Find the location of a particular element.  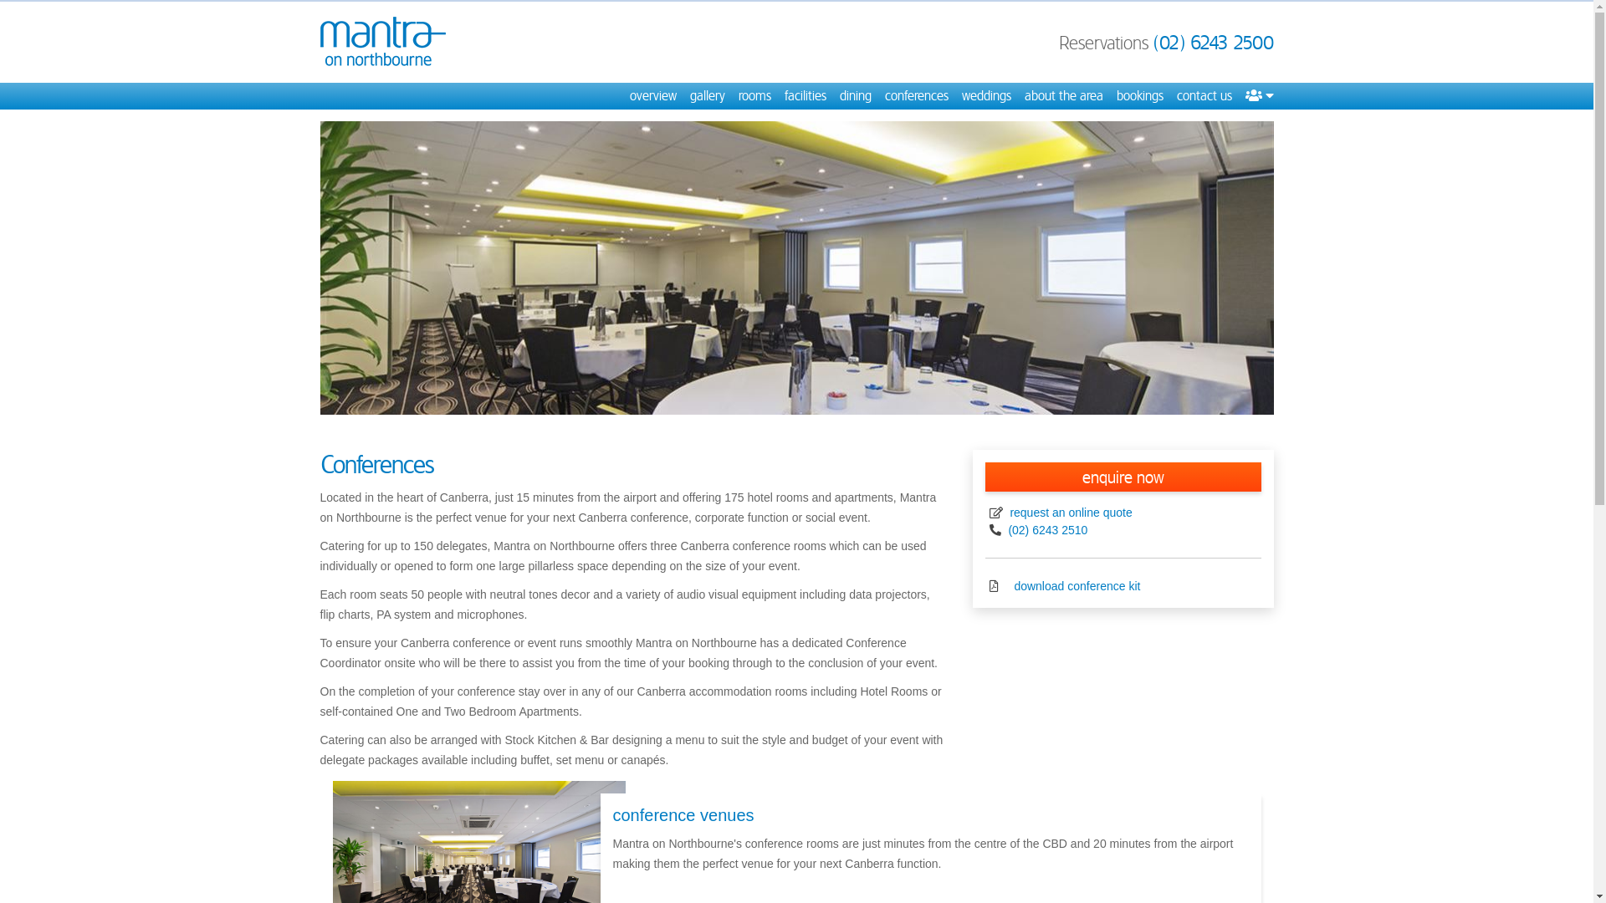

Conference Room - Mantra on Northbourne is located at coordinates (796, 268).